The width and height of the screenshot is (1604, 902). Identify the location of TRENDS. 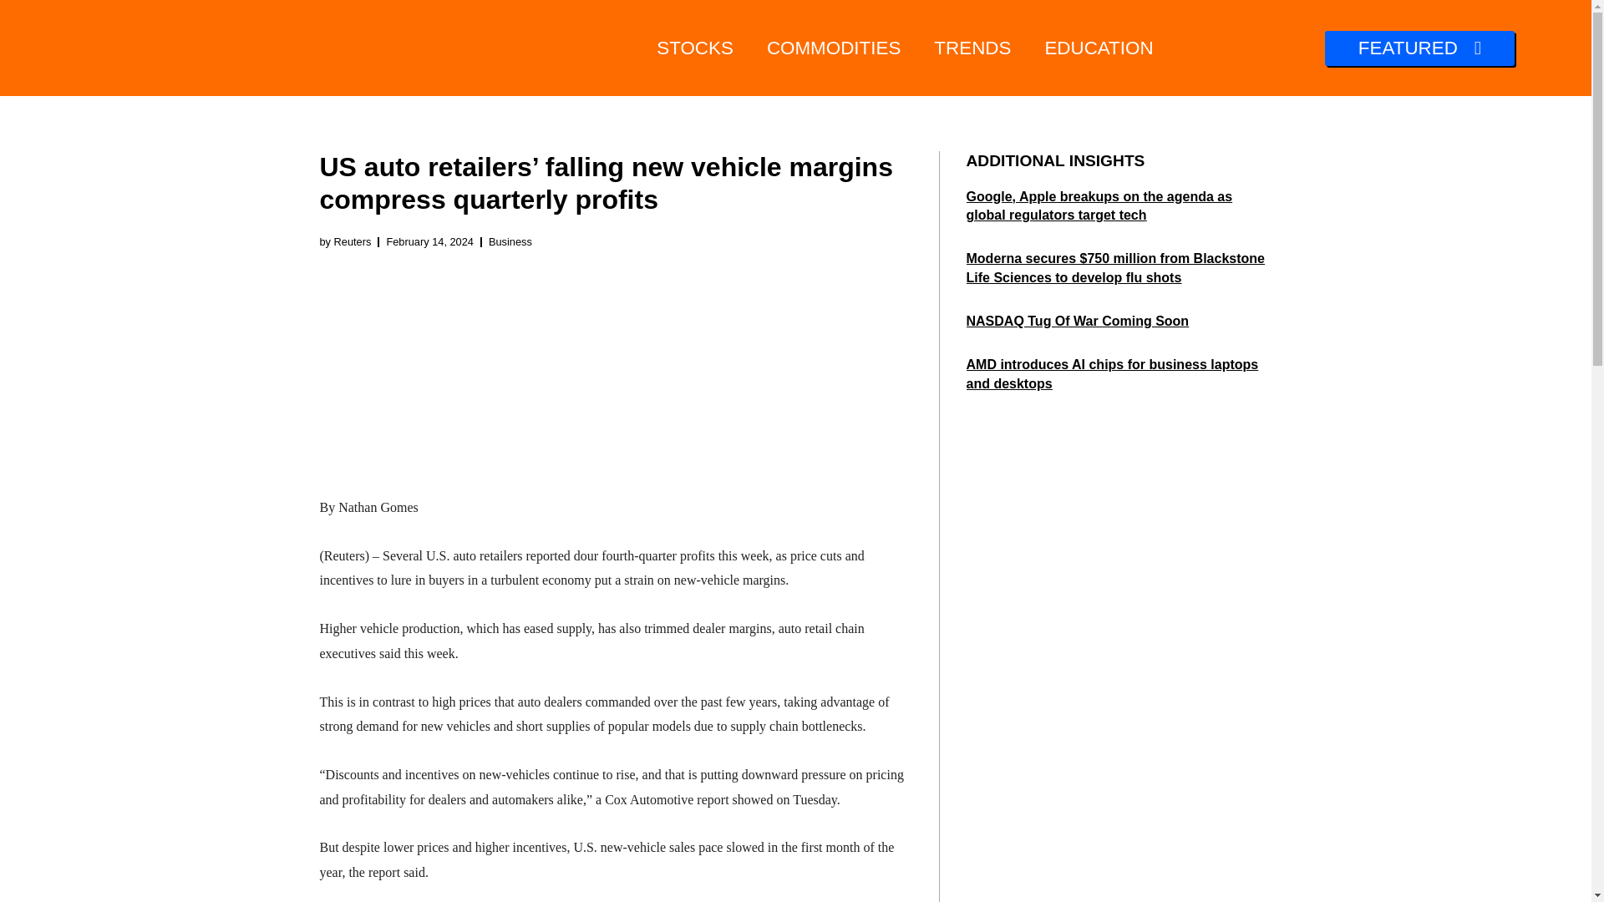
(972, 48).